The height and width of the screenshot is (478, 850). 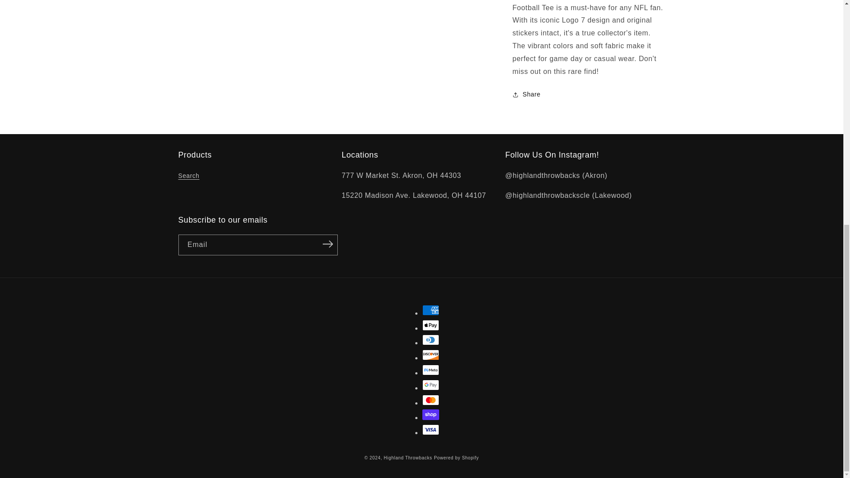 I want to click on Shop Pay, so click(x=431, y=414).